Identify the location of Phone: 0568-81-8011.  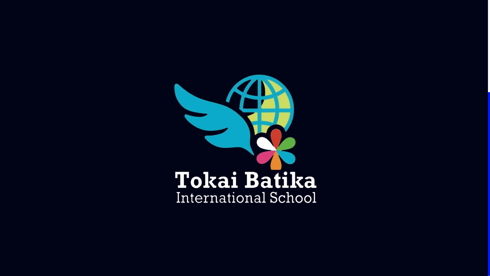
(353, 187).